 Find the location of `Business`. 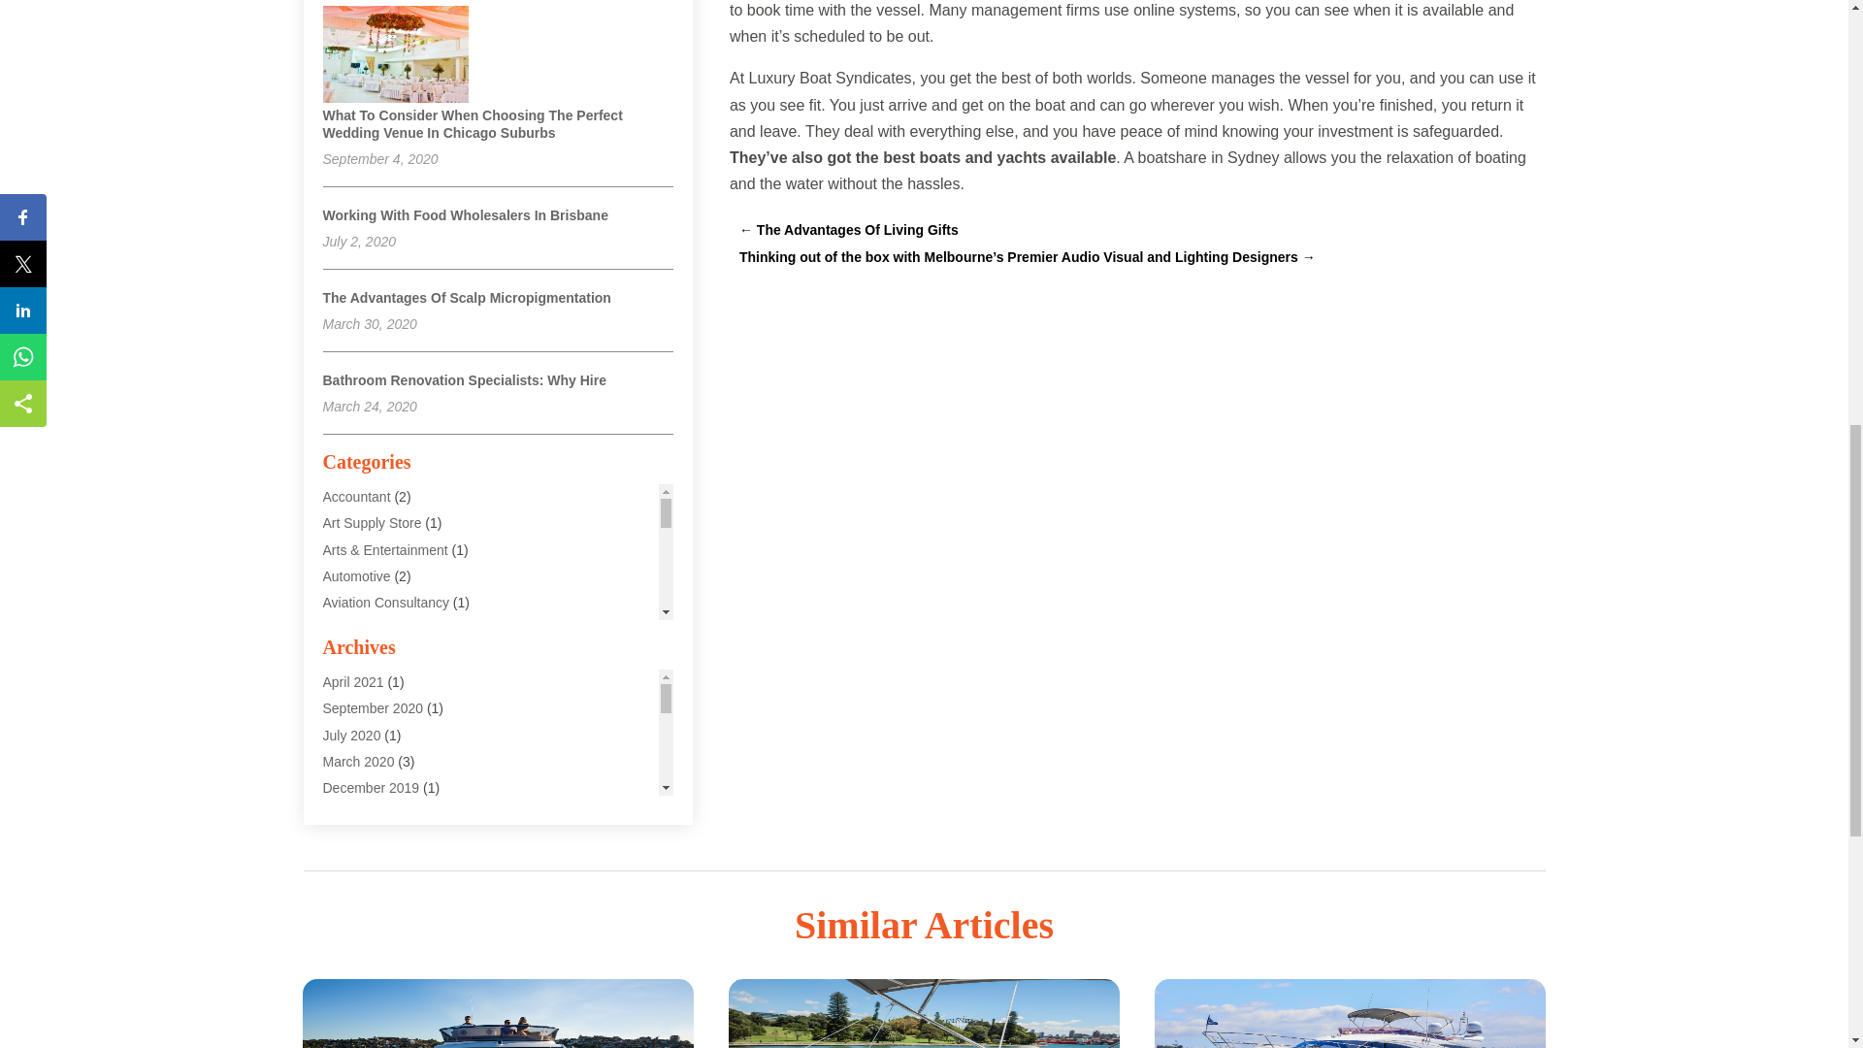

Business is located at coordinates (349, 734).